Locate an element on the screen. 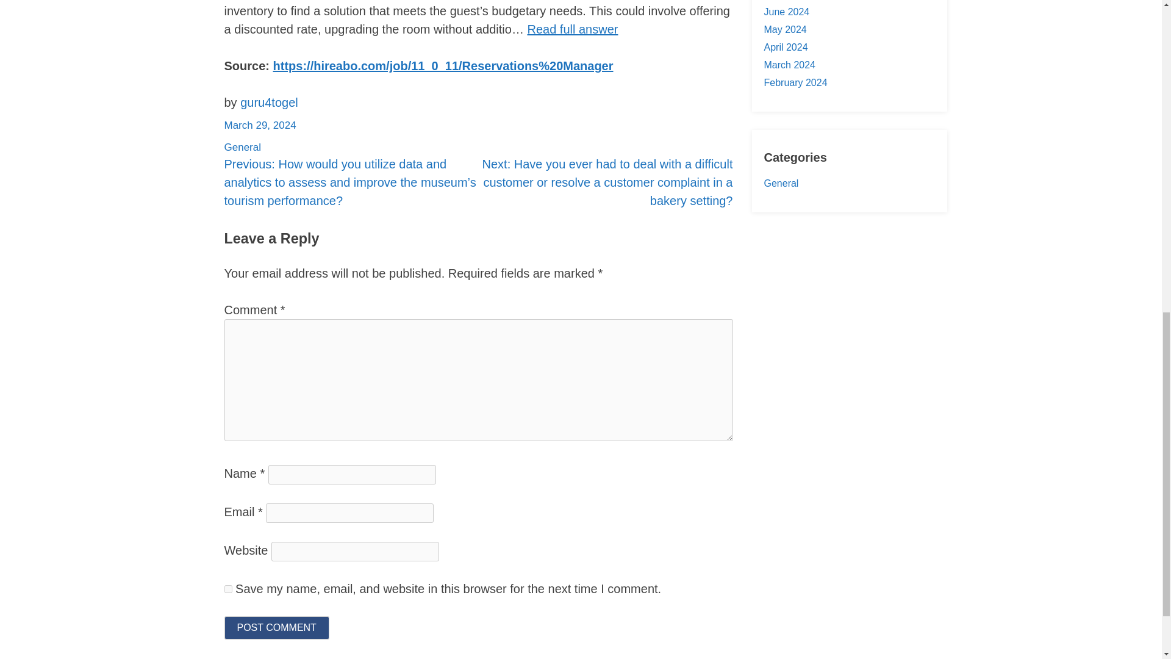  guru4togel is located at coordinates (269, 103).